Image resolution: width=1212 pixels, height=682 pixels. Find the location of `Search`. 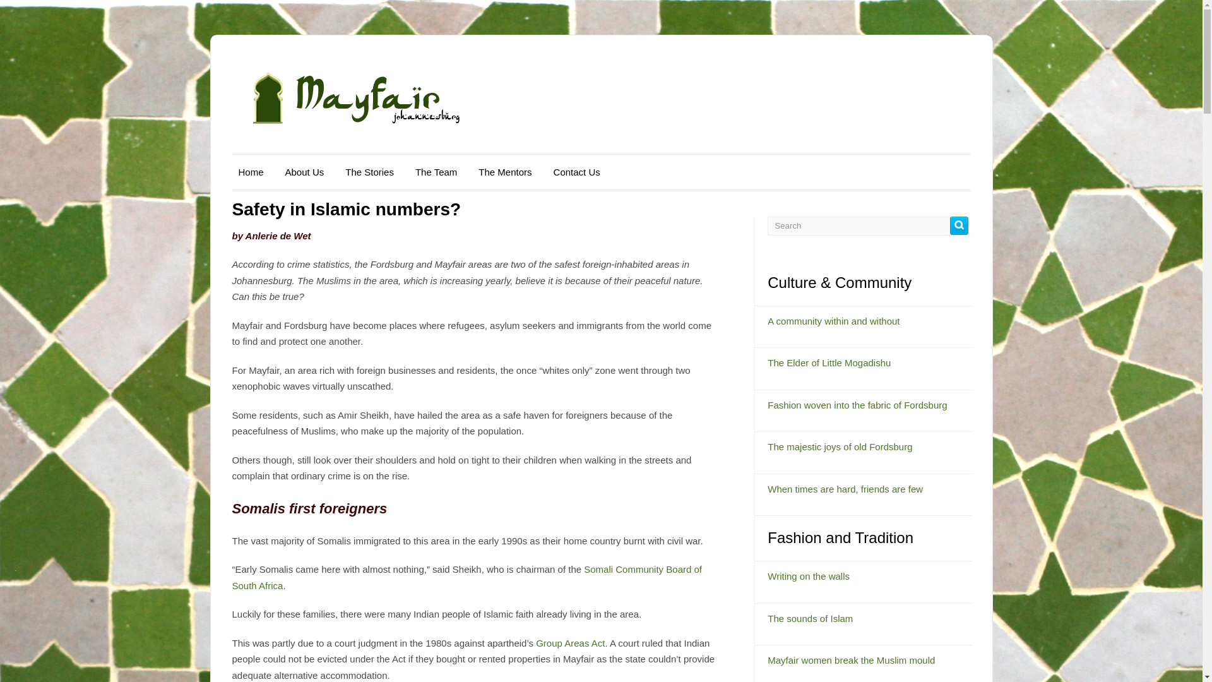

Search is located at coordinates (959, 225).